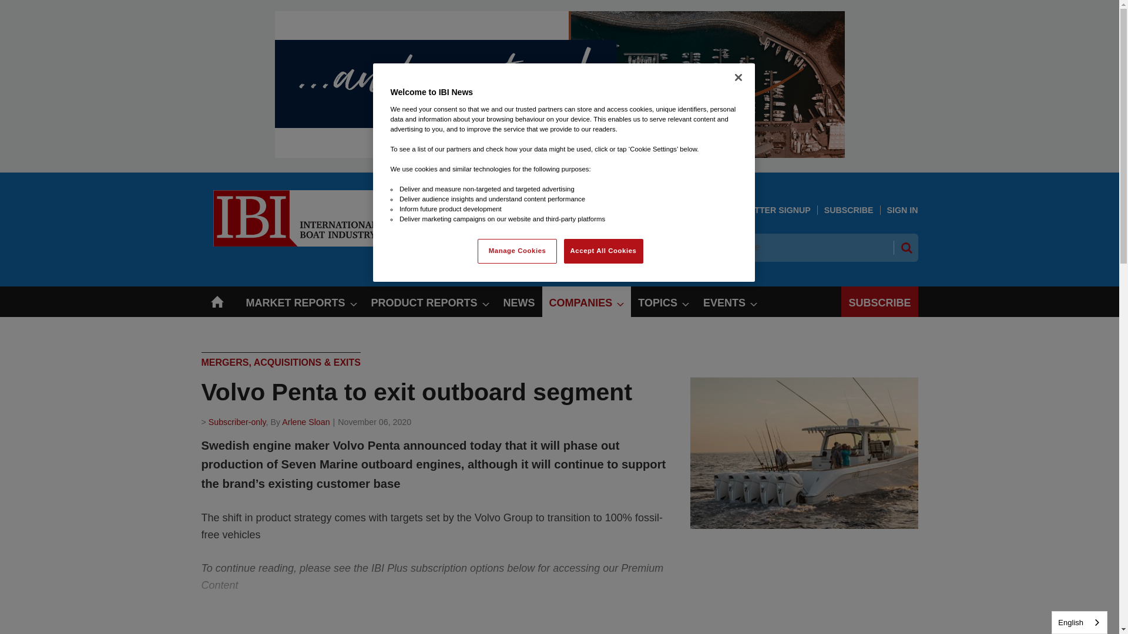 This screenshot has width=1128, height=634. I want to click on International Boat Industry - IBI News, so click(288, 243).